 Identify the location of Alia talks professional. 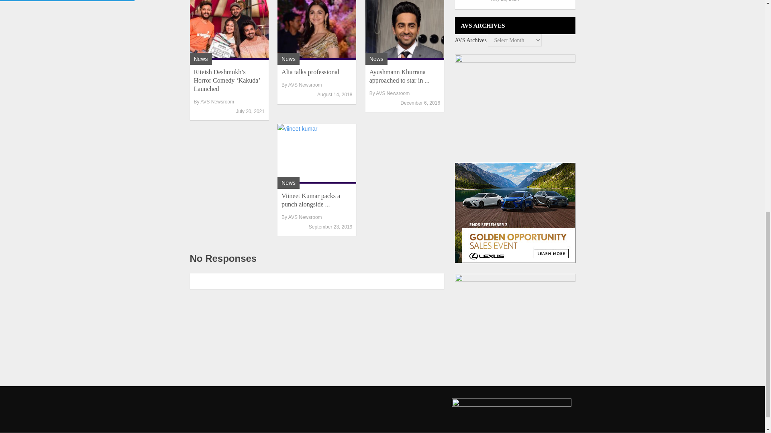
(310, 71).